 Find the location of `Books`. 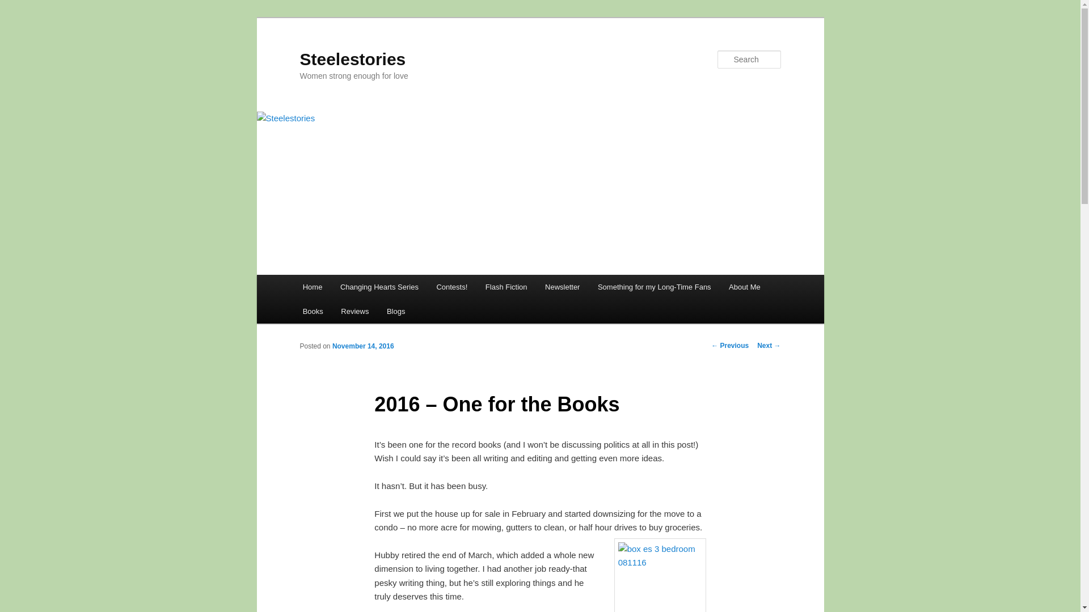

Books is located at coordinates (313, 312).